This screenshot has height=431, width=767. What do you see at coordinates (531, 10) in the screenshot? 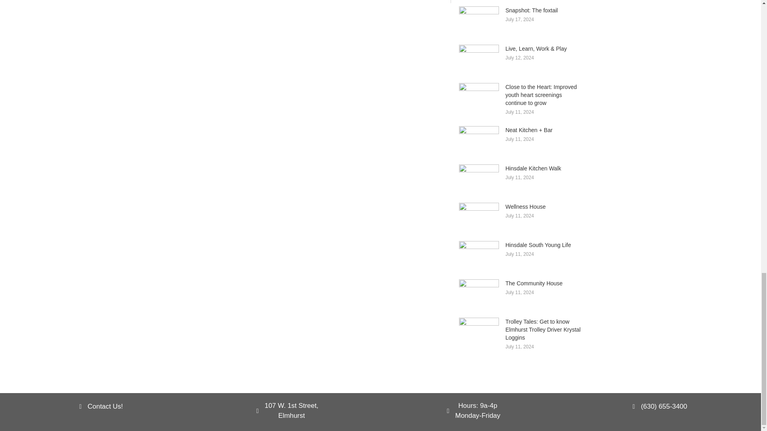
I see `Snapshot: The foxtail` at bounding box center [531, 10].